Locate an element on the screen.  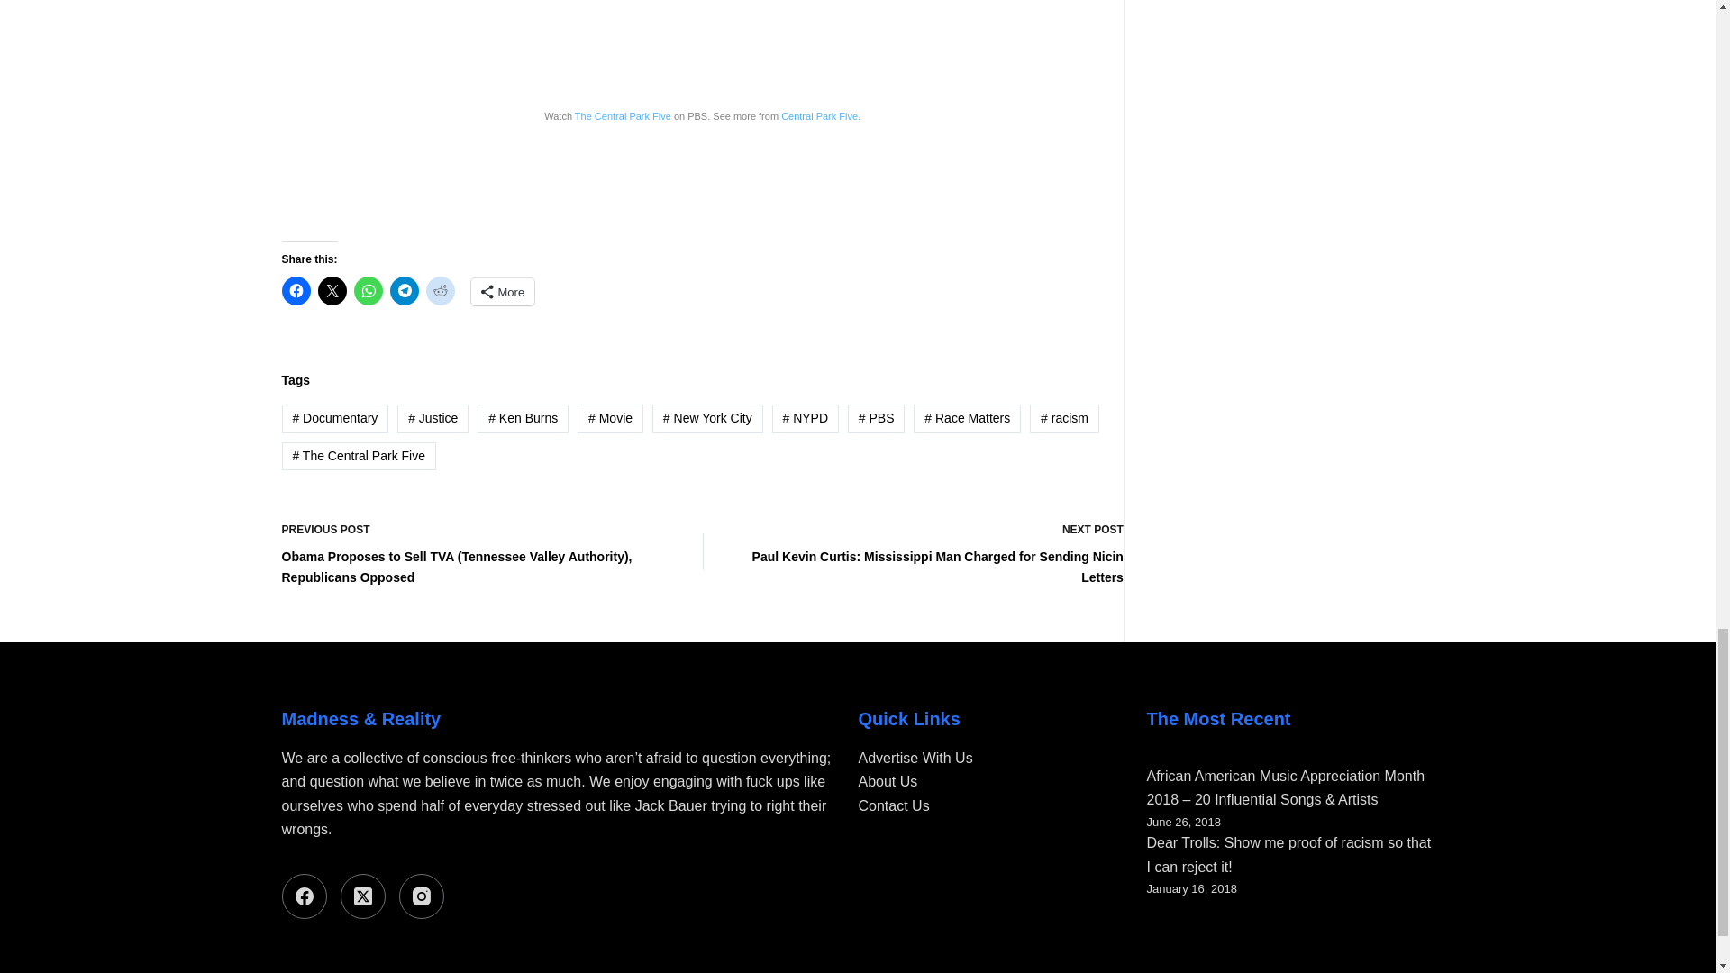
Click to share on X is located at coordinates (332, 290).